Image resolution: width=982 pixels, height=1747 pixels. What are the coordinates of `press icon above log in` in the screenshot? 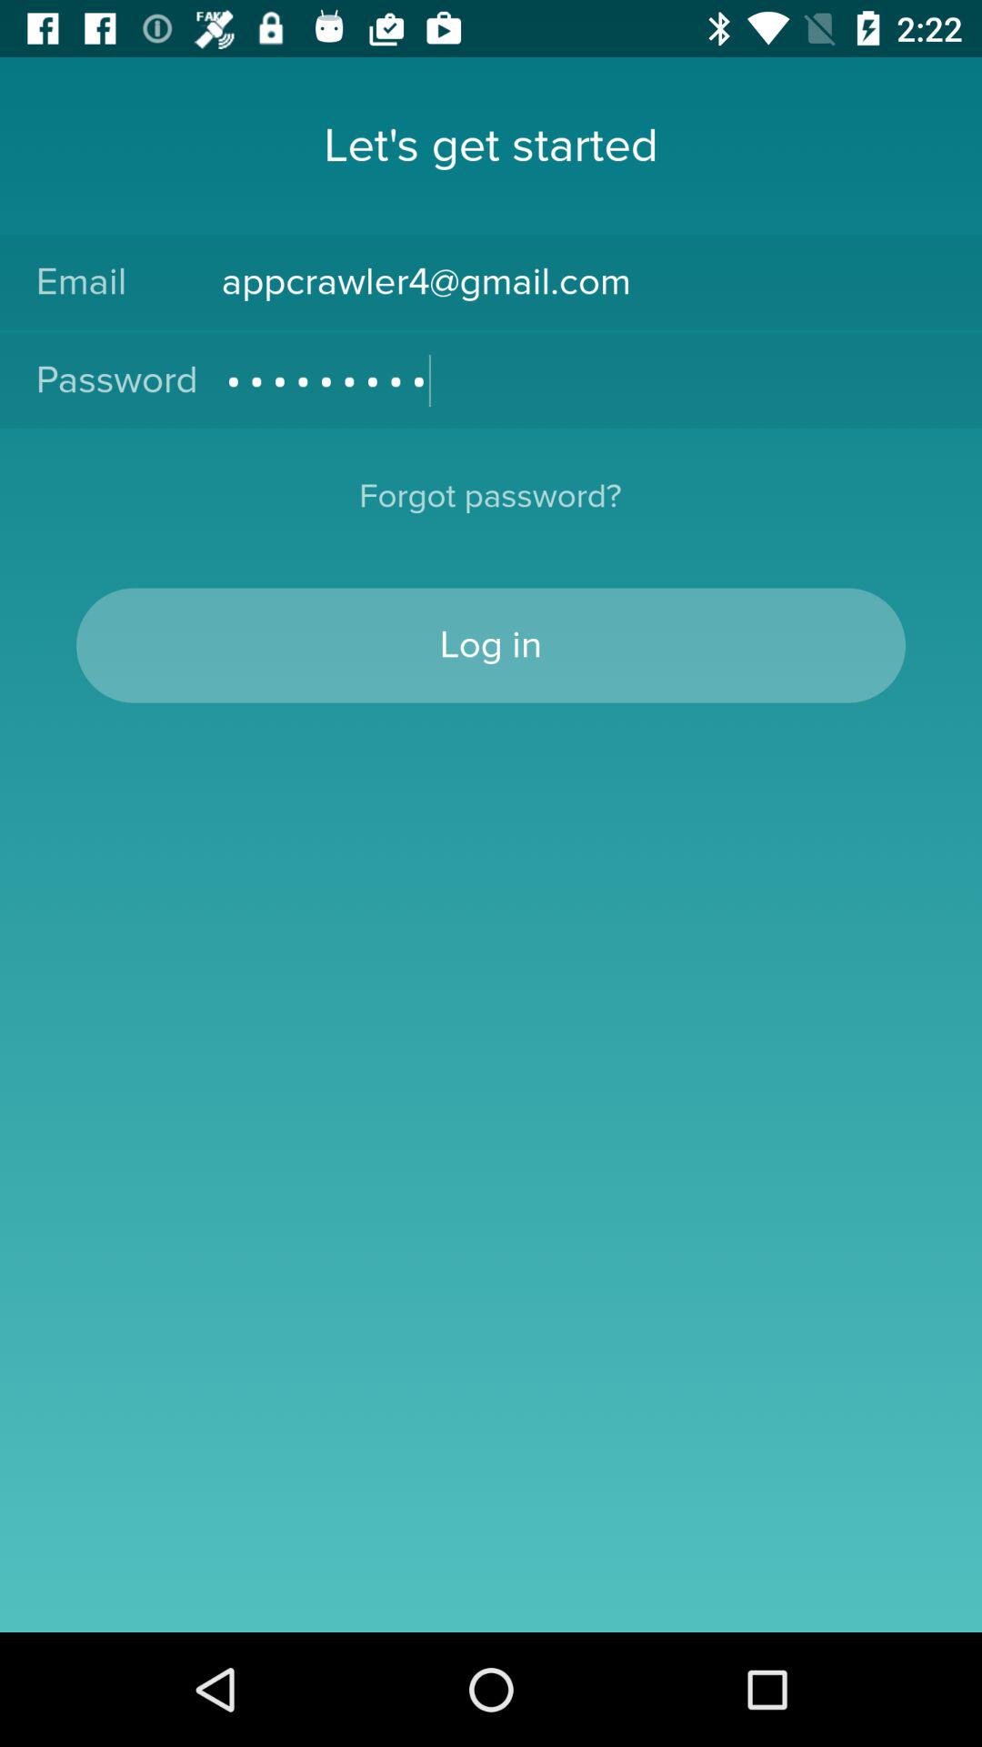 It's located at (490, 508).